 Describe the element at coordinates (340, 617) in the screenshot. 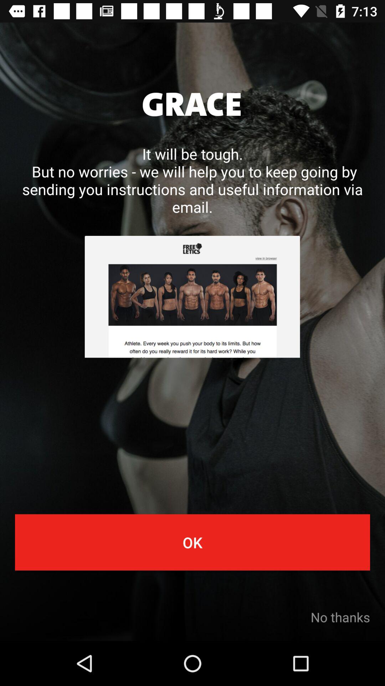

I see `open no thanks item` at that location.